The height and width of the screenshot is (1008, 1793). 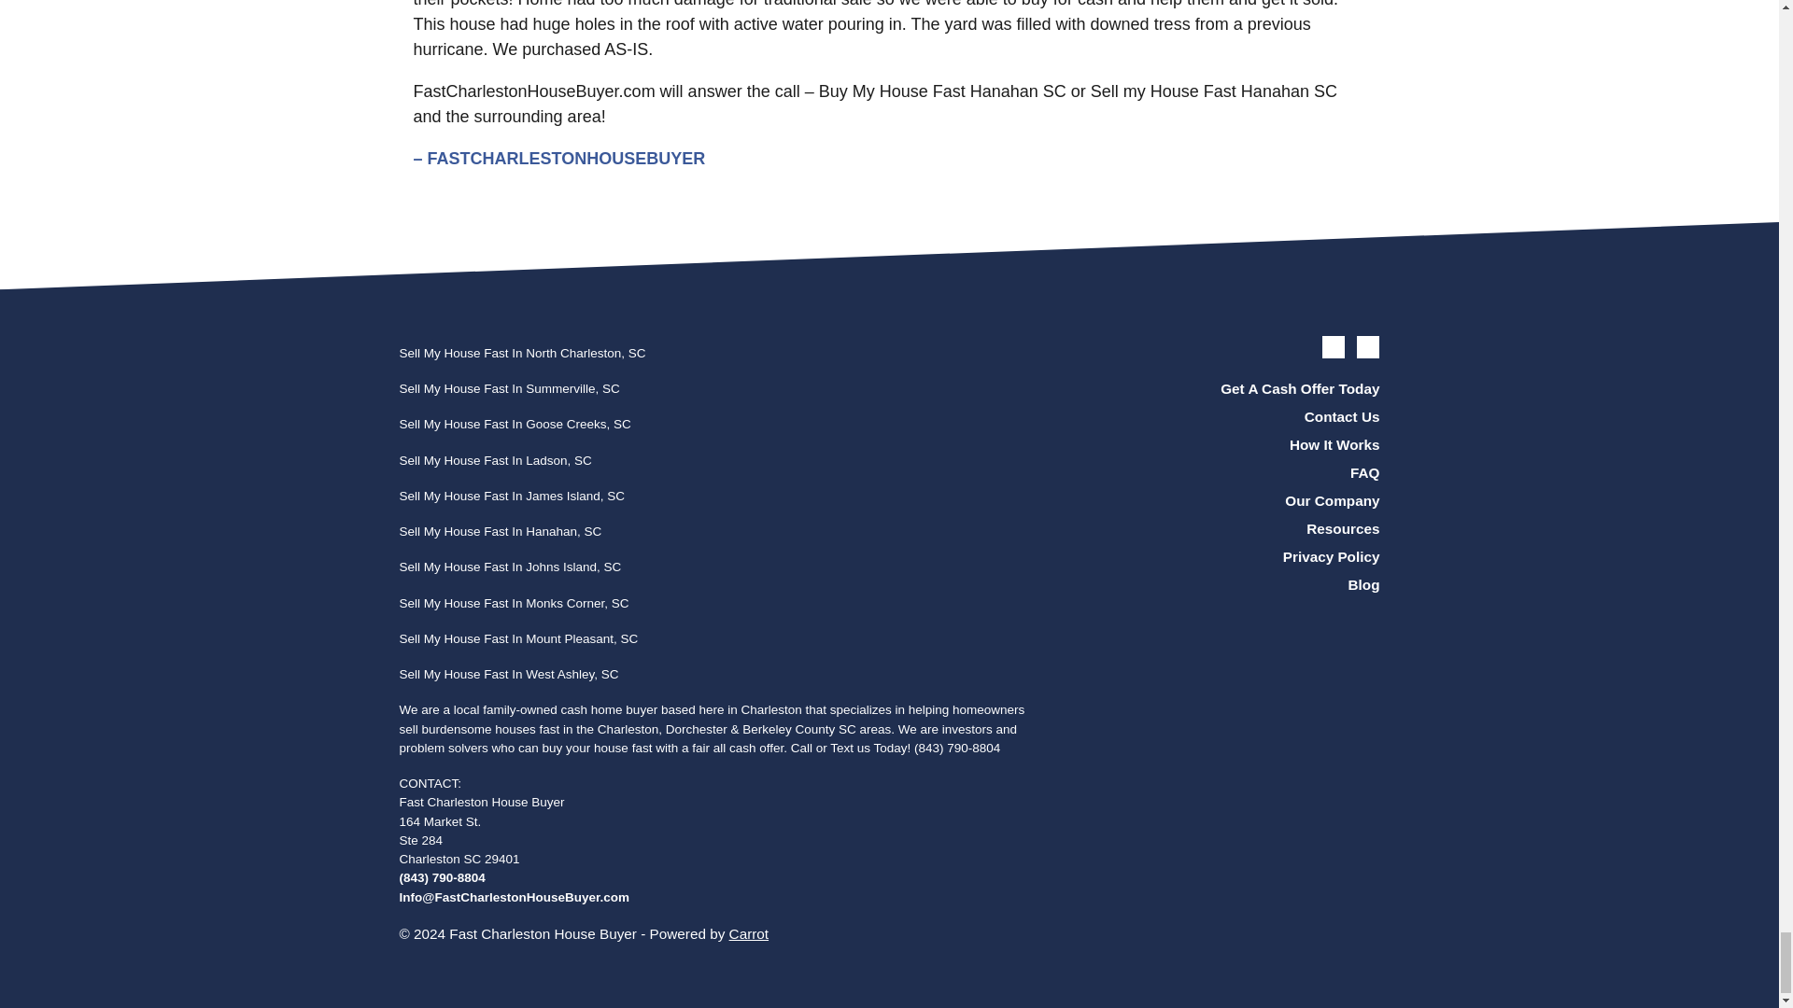 What do you see at coordinates (1226, 472) in the screenshot?
I see `FAQ` at bounding box center [1226, 472].